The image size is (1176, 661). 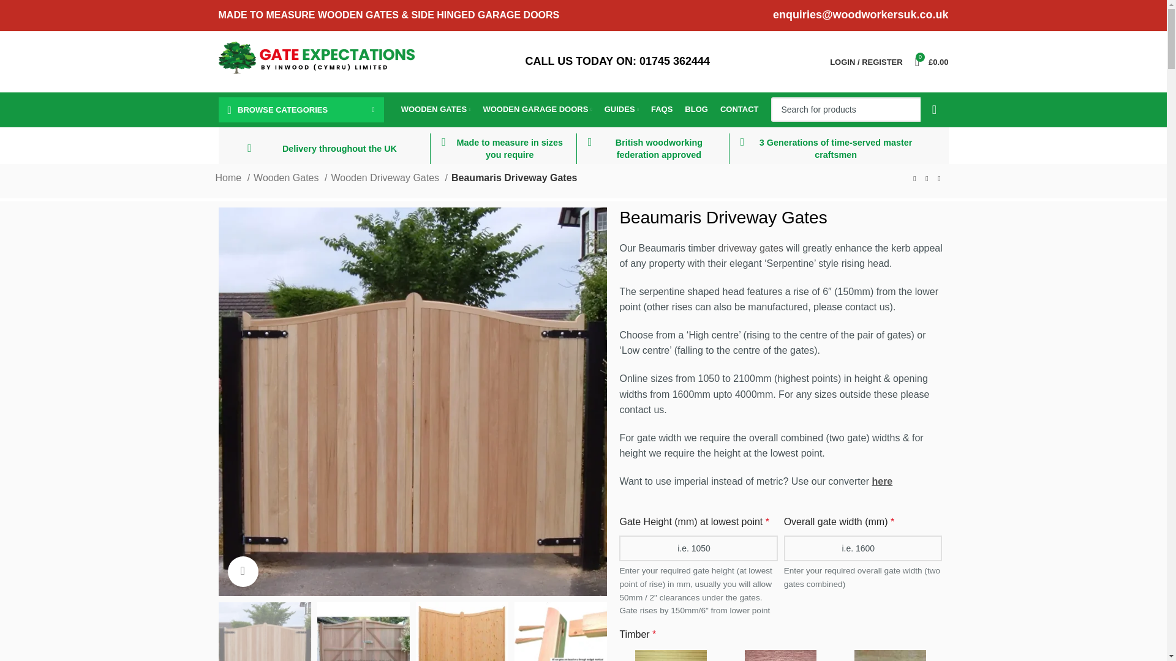 What do you see at coordinates (866, 61) in the screenshot?
I see `My account` at bounding box center [866, 61].